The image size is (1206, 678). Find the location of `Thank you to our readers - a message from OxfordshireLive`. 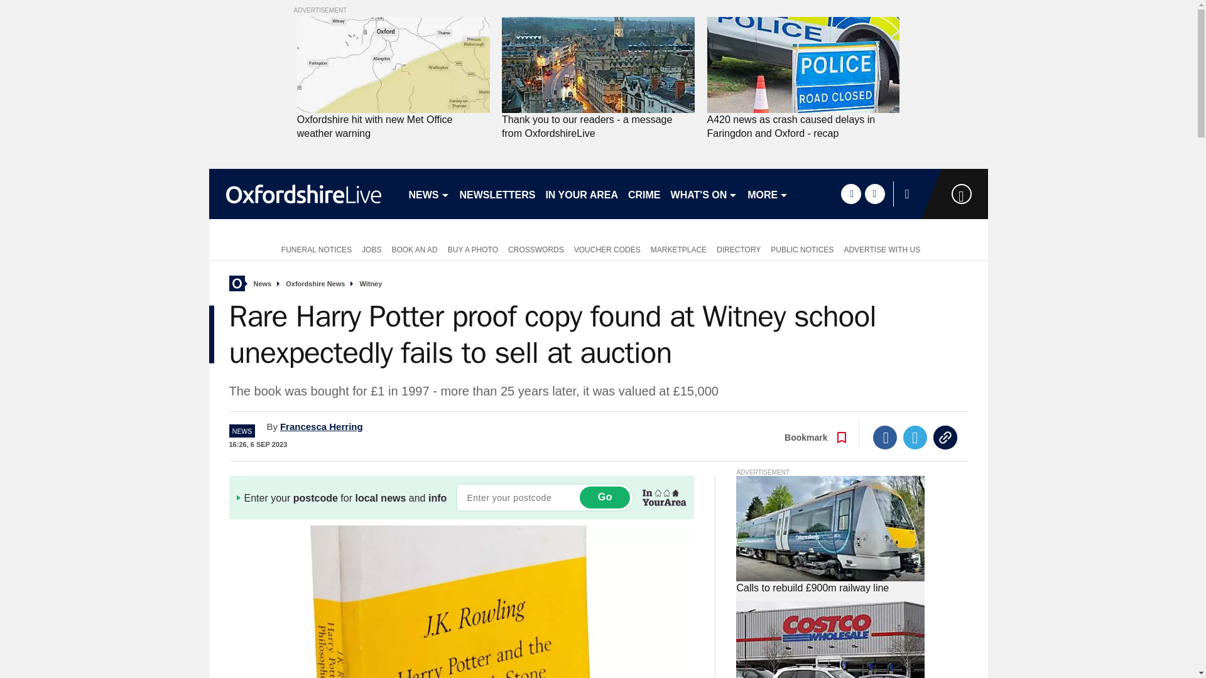

Thank you to our readers - a message from OxfordshireLive is located at coordinates (598, 127).